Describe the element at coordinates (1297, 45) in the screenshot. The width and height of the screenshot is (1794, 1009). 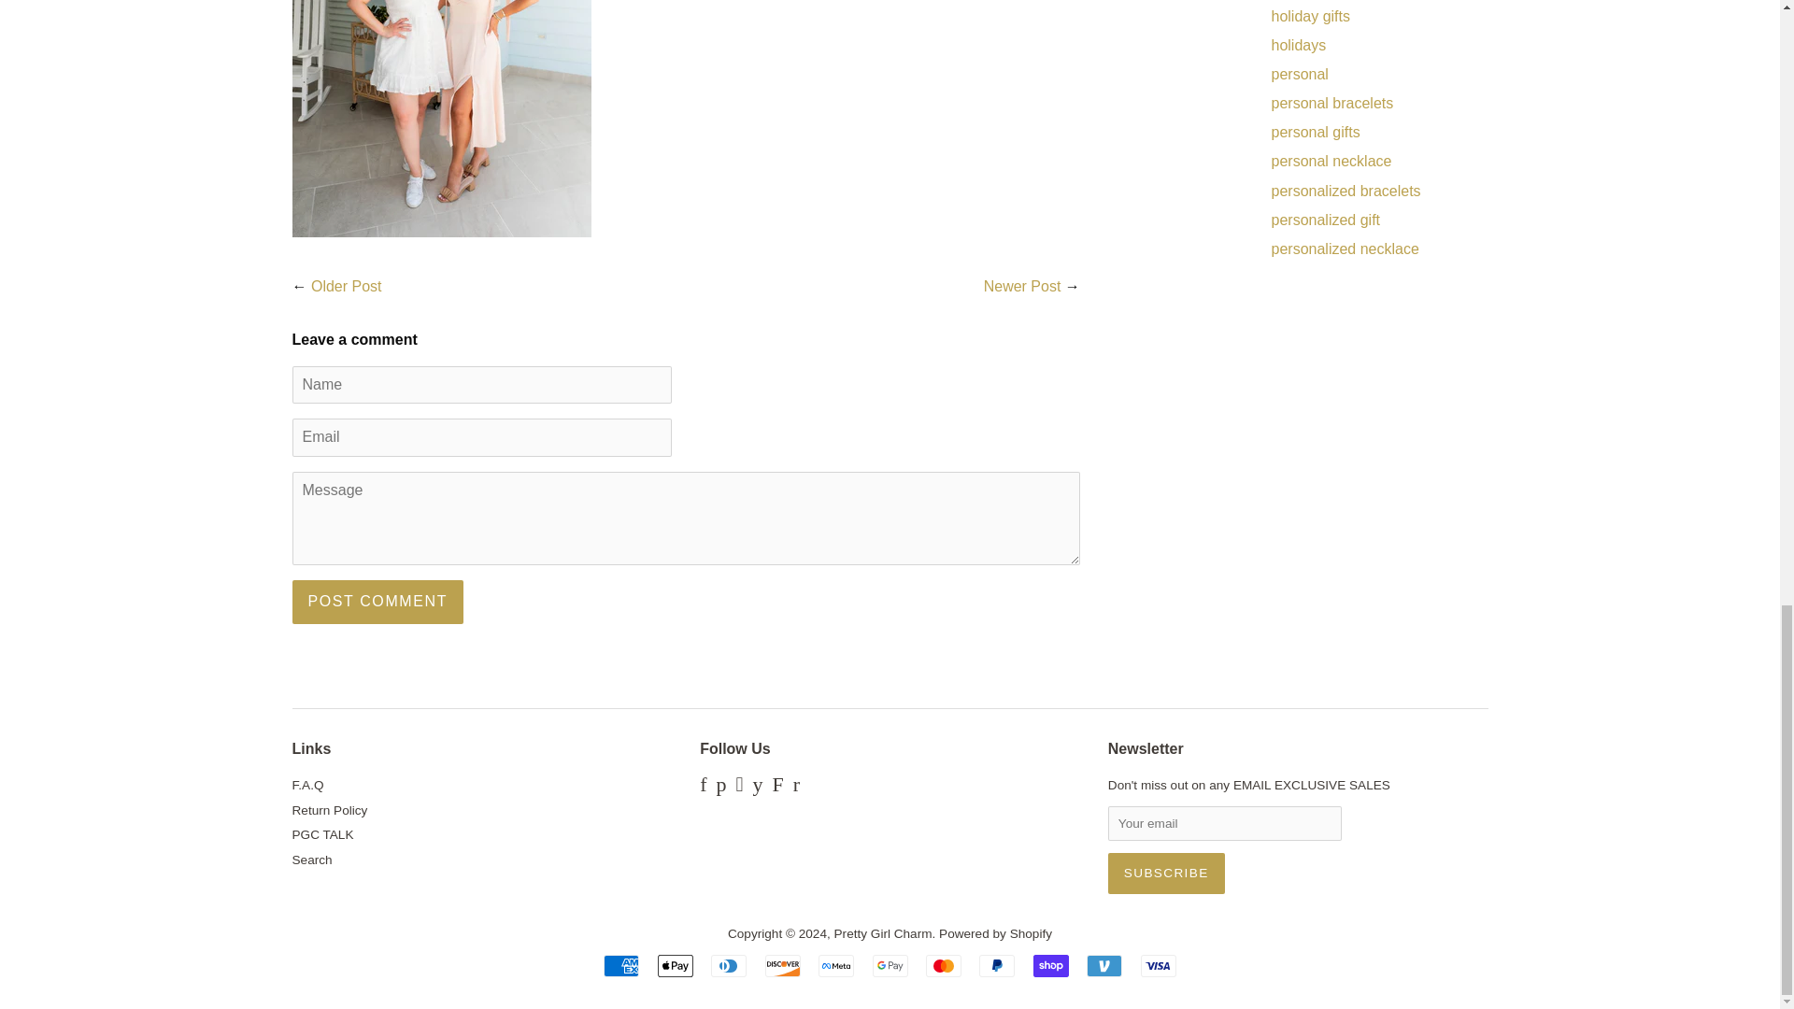
I see `Show articles tagged holidays` at that location.